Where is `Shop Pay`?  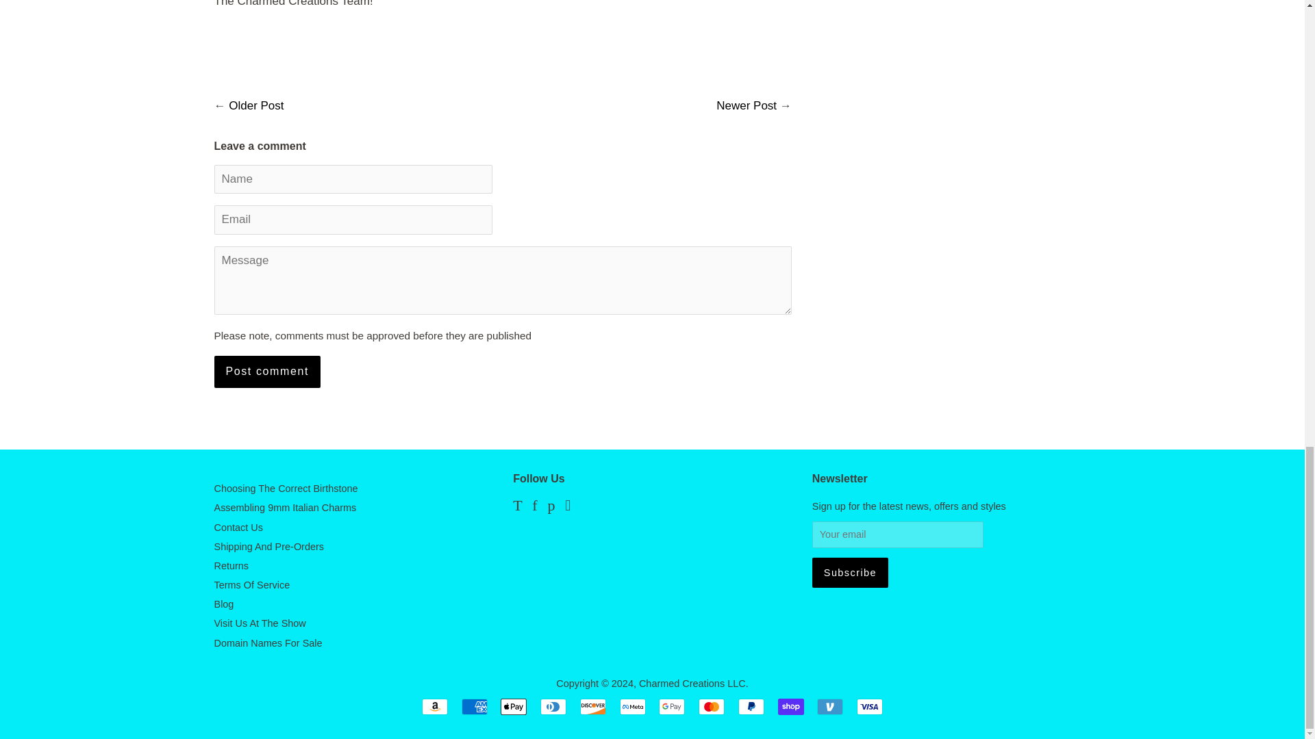 Shop Pay is located at coordinates (790, 706).